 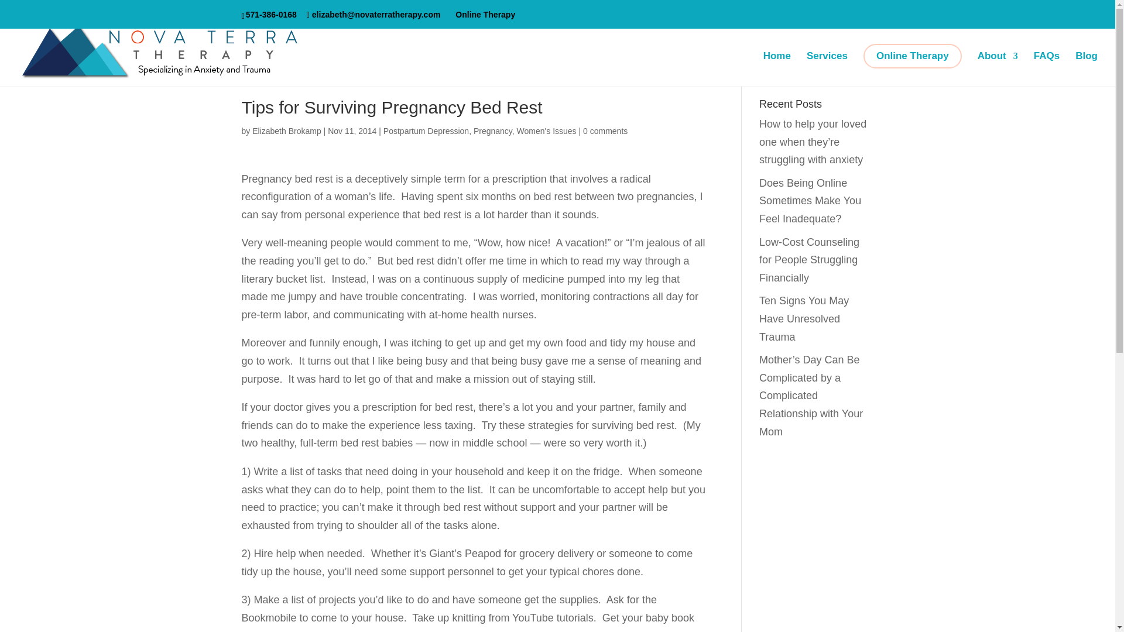 What do you see at coordinates (426, 131) in the screenshot?
I see `Postpartum Depression` at bounding box center [426, 131].